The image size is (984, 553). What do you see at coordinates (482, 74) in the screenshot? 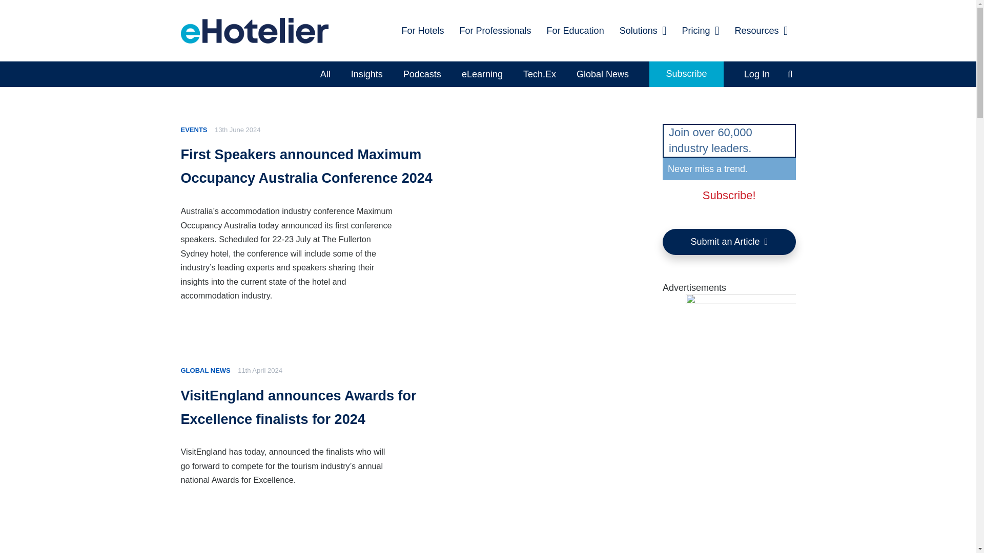
I see `eLearning` at bounding box center [482, 74].